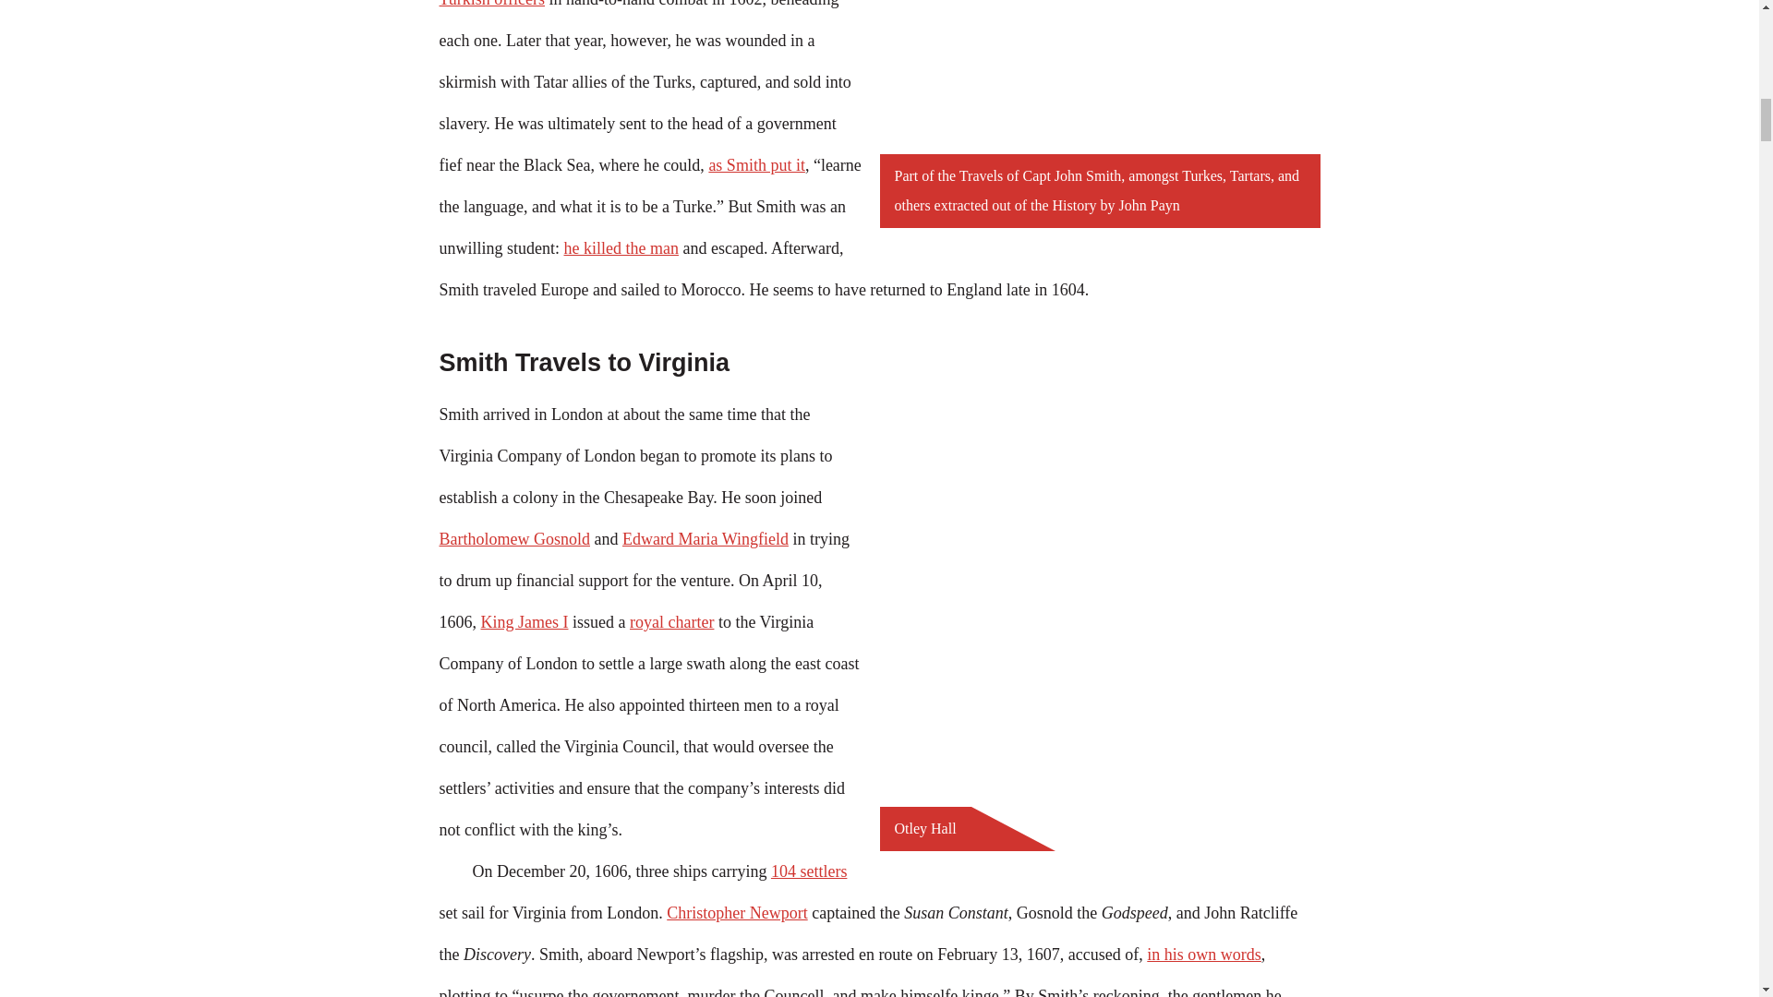 The width and height of the screenshot is (1773, 997). Describe the element at coordinates (636, 4) in the screenshot. I see `defeated three Turkish officers` at that location.